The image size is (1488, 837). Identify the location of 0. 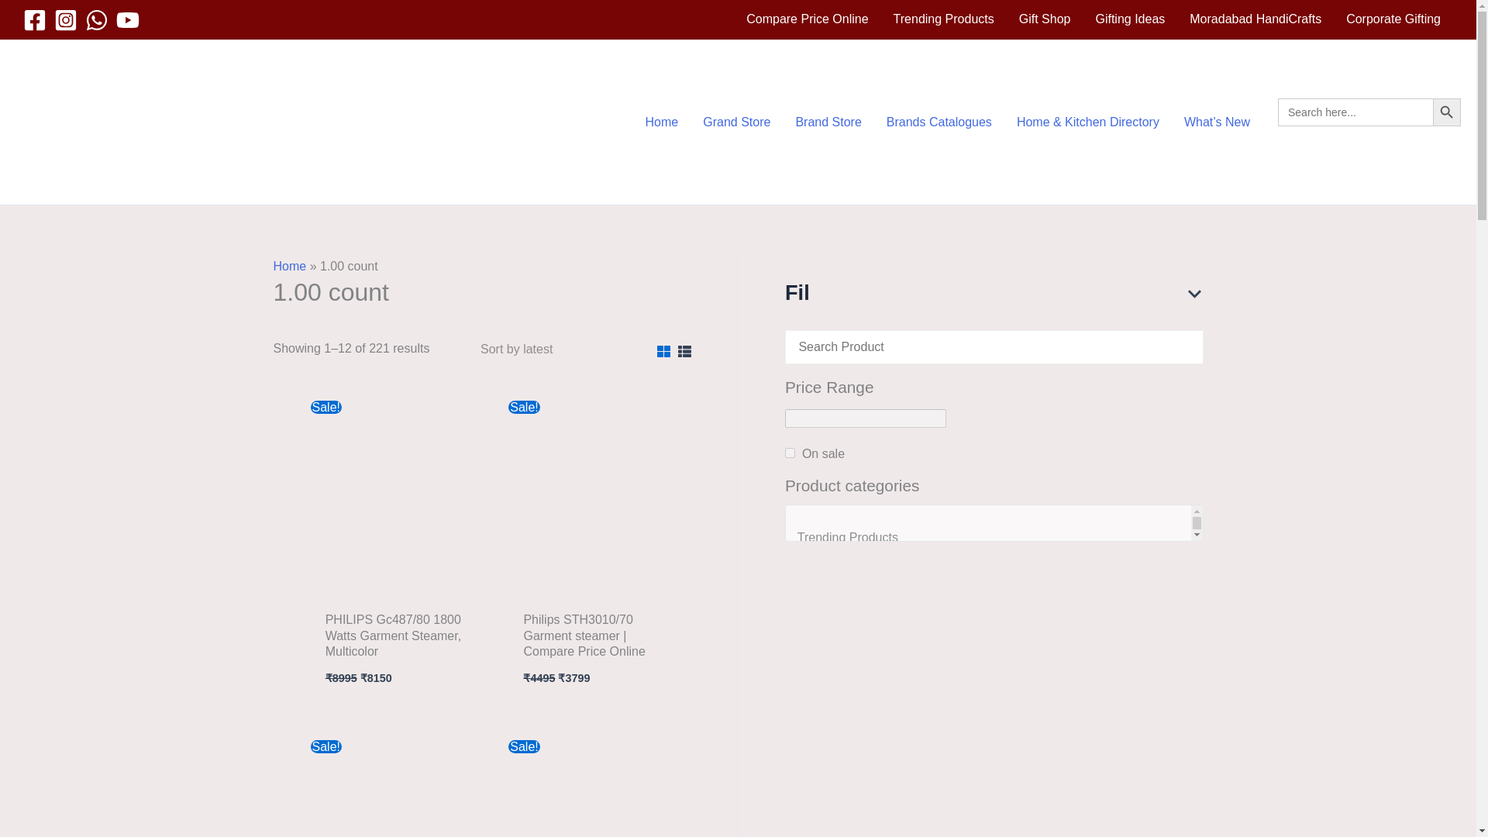
(790, 453).